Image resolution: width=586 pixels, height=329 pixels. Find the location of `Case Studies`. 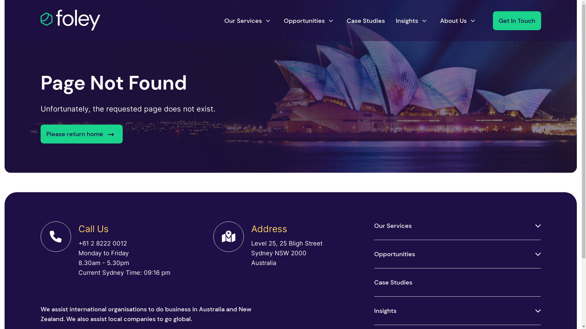

Case Studies is located at coordinates (458, 282).